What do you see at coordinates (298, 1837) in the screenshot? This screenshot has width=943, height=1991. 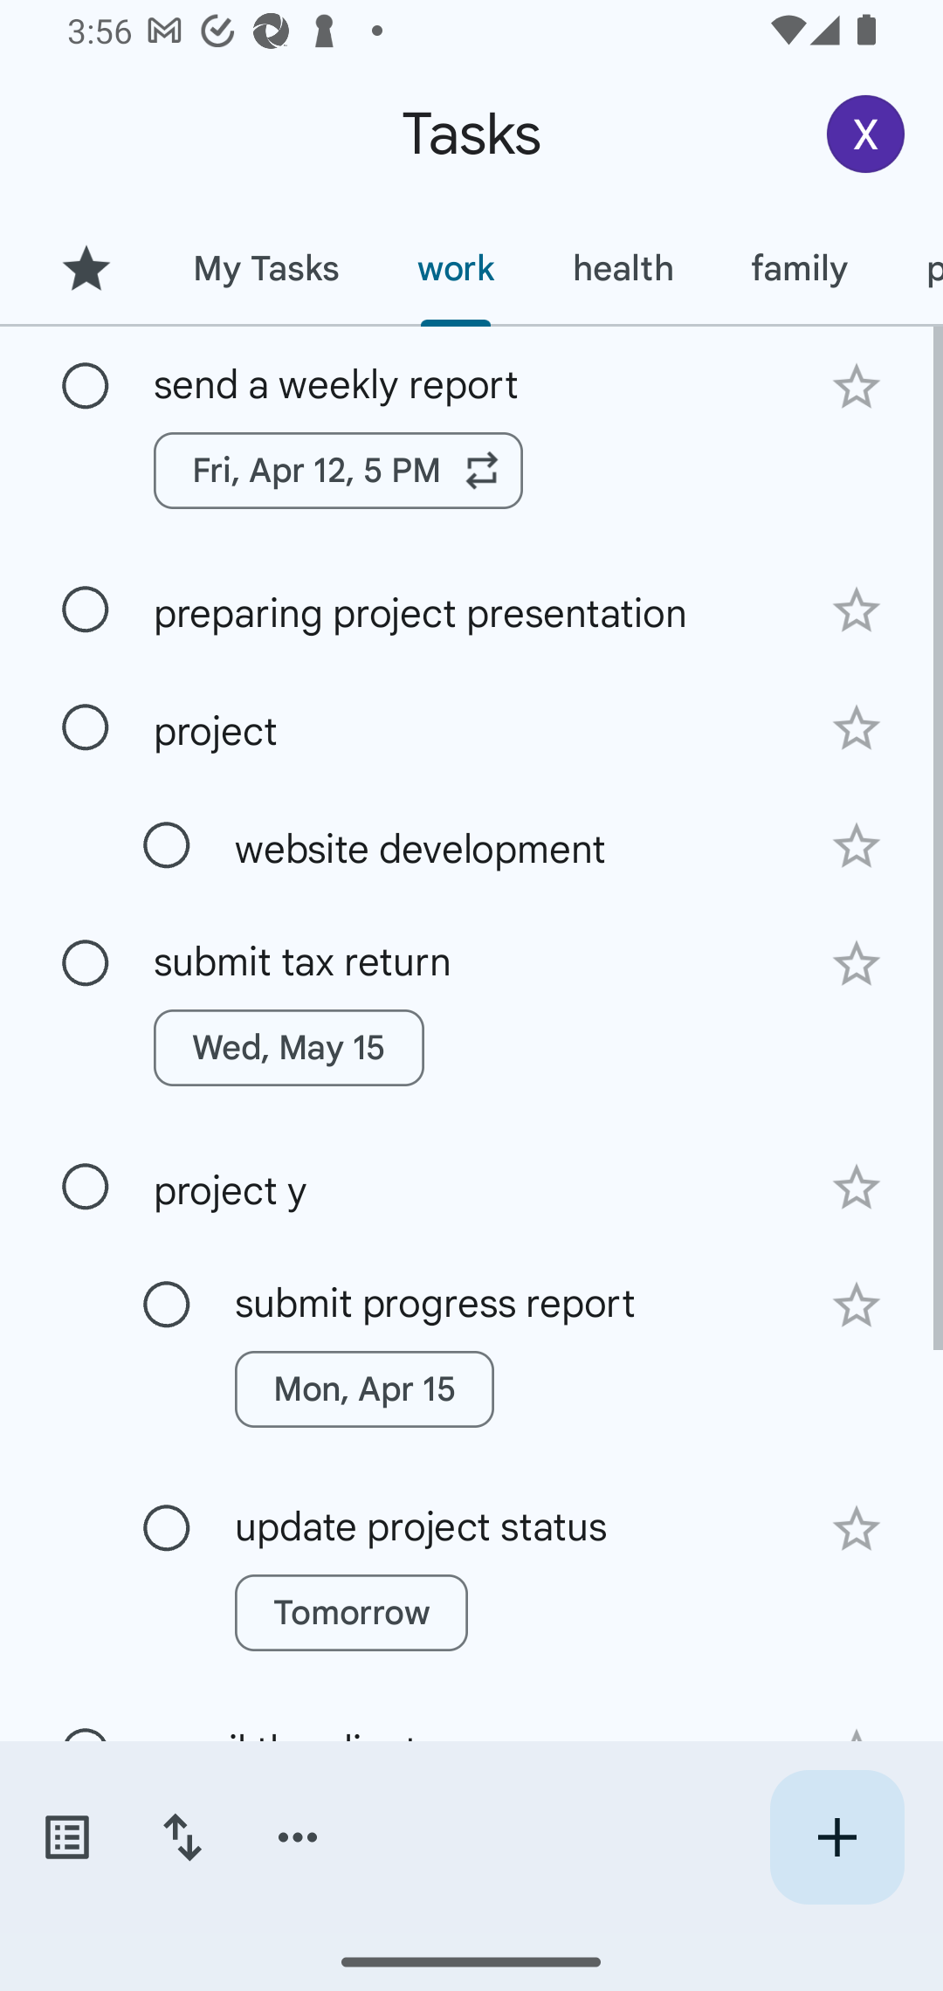 I see `More options` at bounding box center [298, 1837].